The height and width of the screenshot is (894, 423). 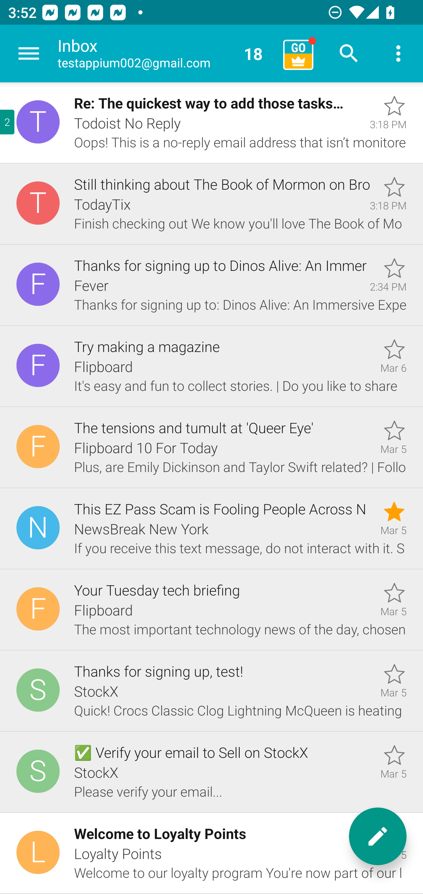 I want to click on More options, so click(x=398, y=54).